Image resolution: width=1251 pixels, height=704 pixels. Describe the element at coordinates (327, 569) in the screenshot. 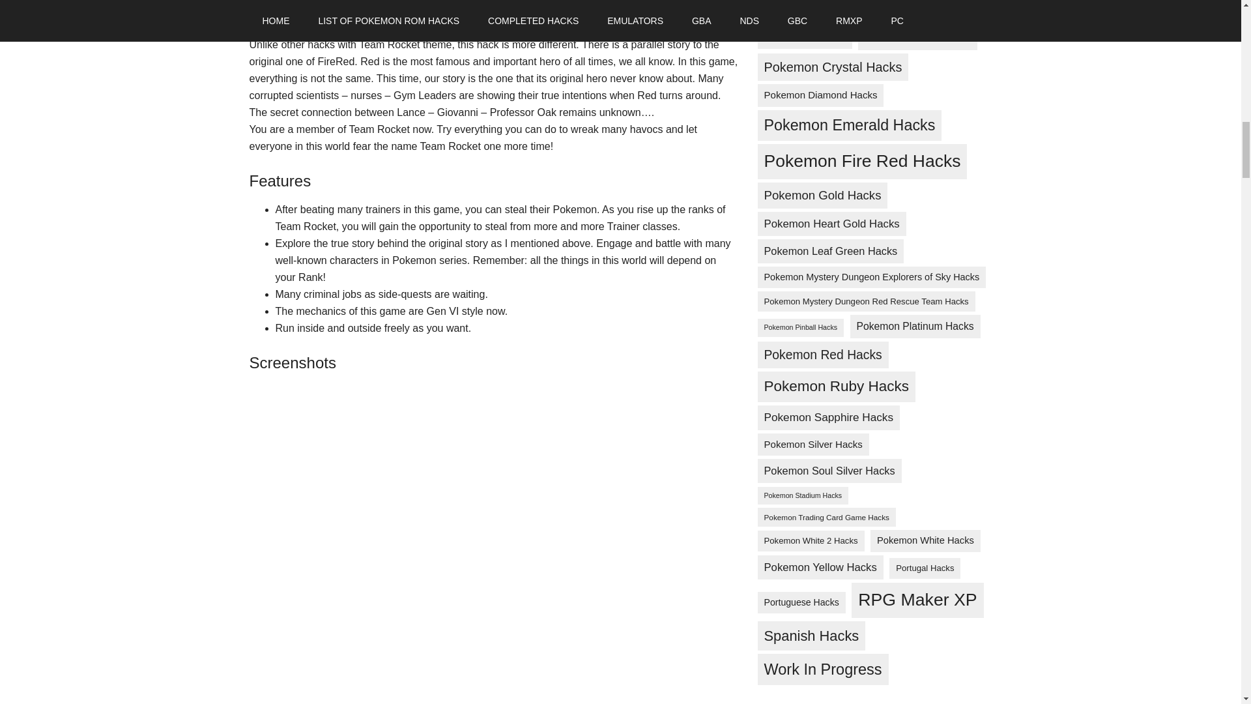

I see `Pokemon Fire Red Rocket Edition Screenshot` at that location.